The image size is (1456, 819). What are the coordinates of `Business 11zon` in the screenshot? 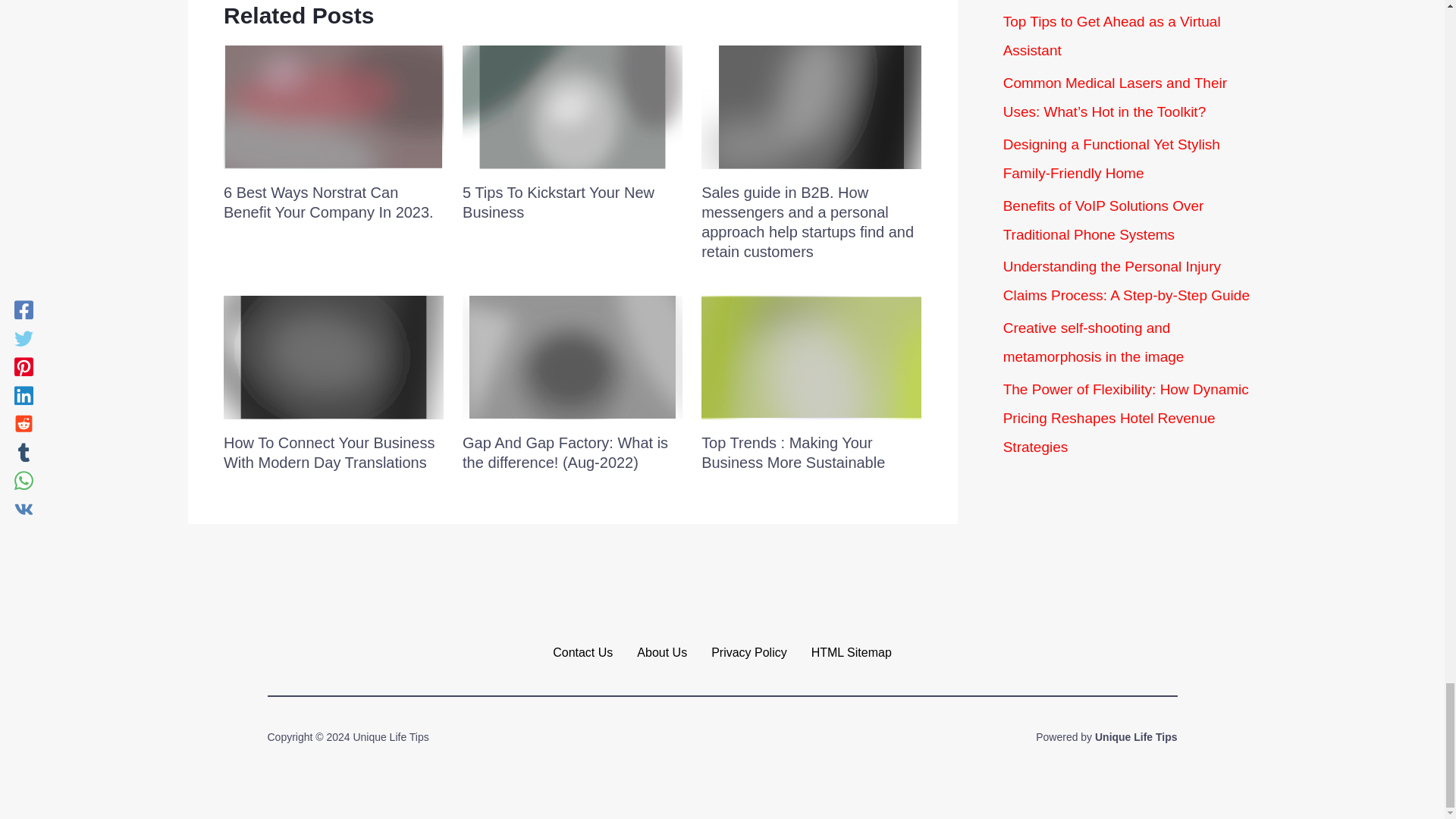 It's located at (811, 356).